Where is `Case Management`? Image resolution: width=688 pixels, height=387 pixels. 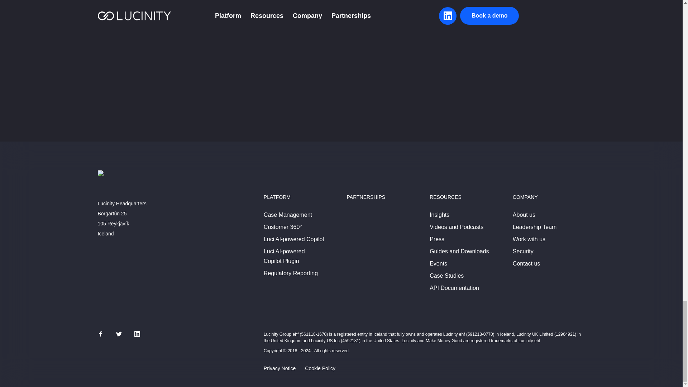
Case Management is located at coordinates (288, 215).